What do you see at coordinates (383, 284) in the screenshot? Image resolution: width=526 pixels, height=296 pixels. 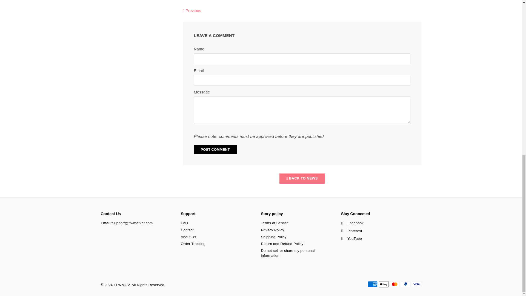 I see `Apple Pay` at bounding box center [383, 284].